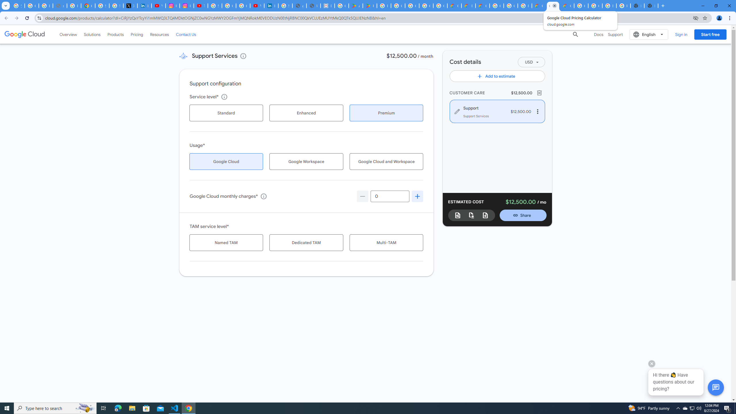 This screenshot has height=414, width=736. I want to click on Rename Support, so click(483, 108).